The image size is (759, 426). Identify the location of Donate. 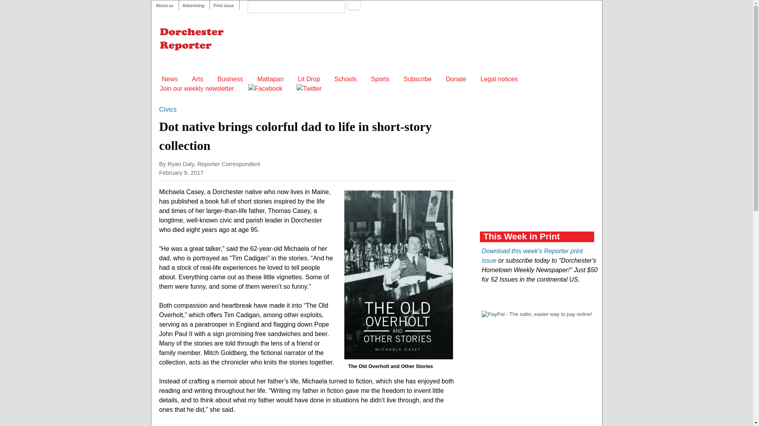
(456, 79).